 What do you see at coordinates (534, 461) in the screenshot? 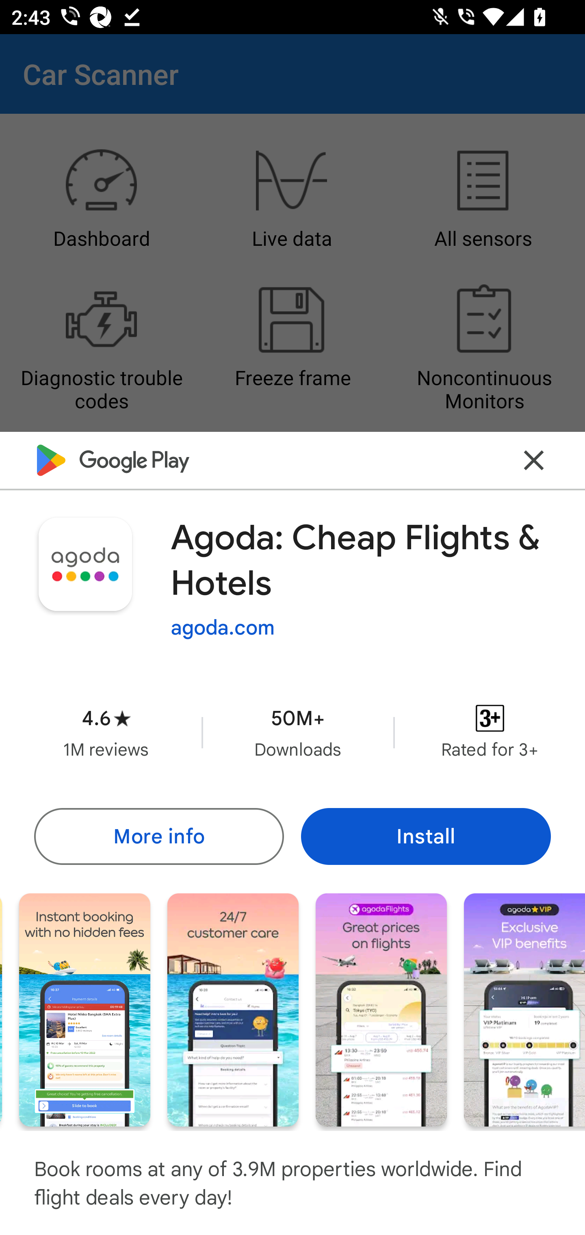
I see `Close` at bounding box center [534, 461].